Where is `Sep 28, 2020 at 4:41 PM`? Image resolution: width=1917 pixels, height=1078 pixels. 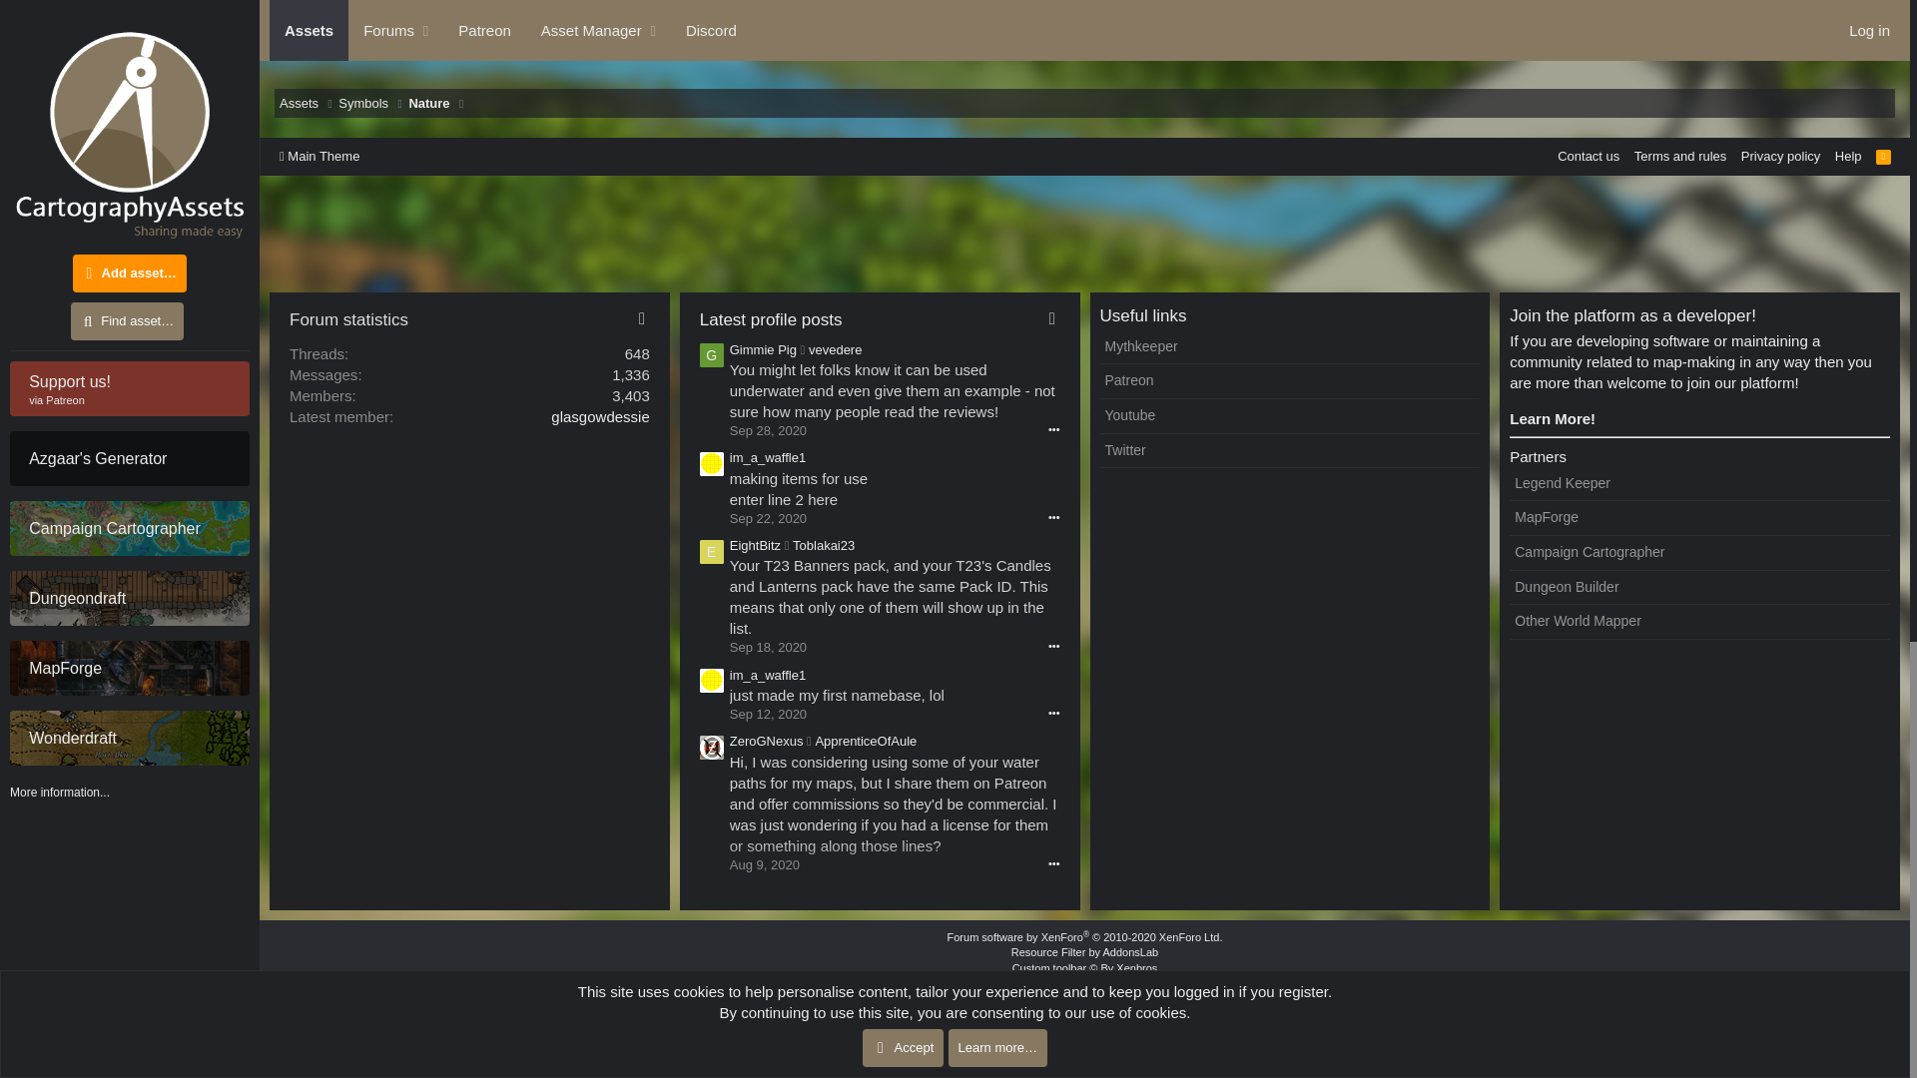
Sep 28, 2020 at 4:41 PM is located at coordinates (769, 430).